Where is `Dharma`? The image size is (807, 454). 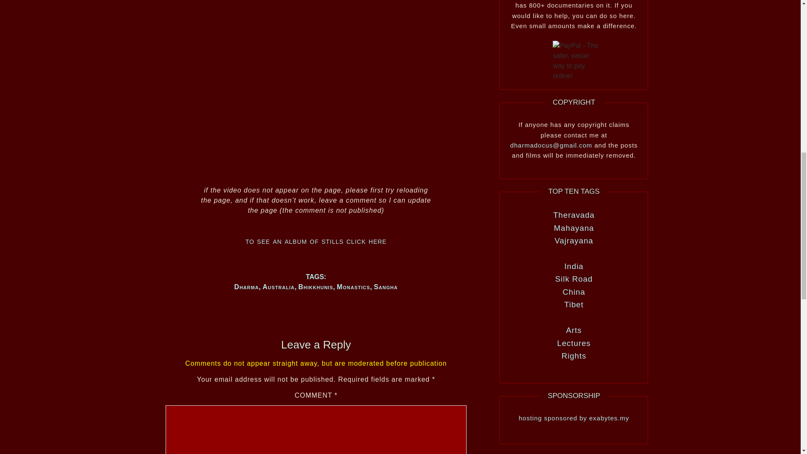
Dharma is located at coordinates (246, 287).